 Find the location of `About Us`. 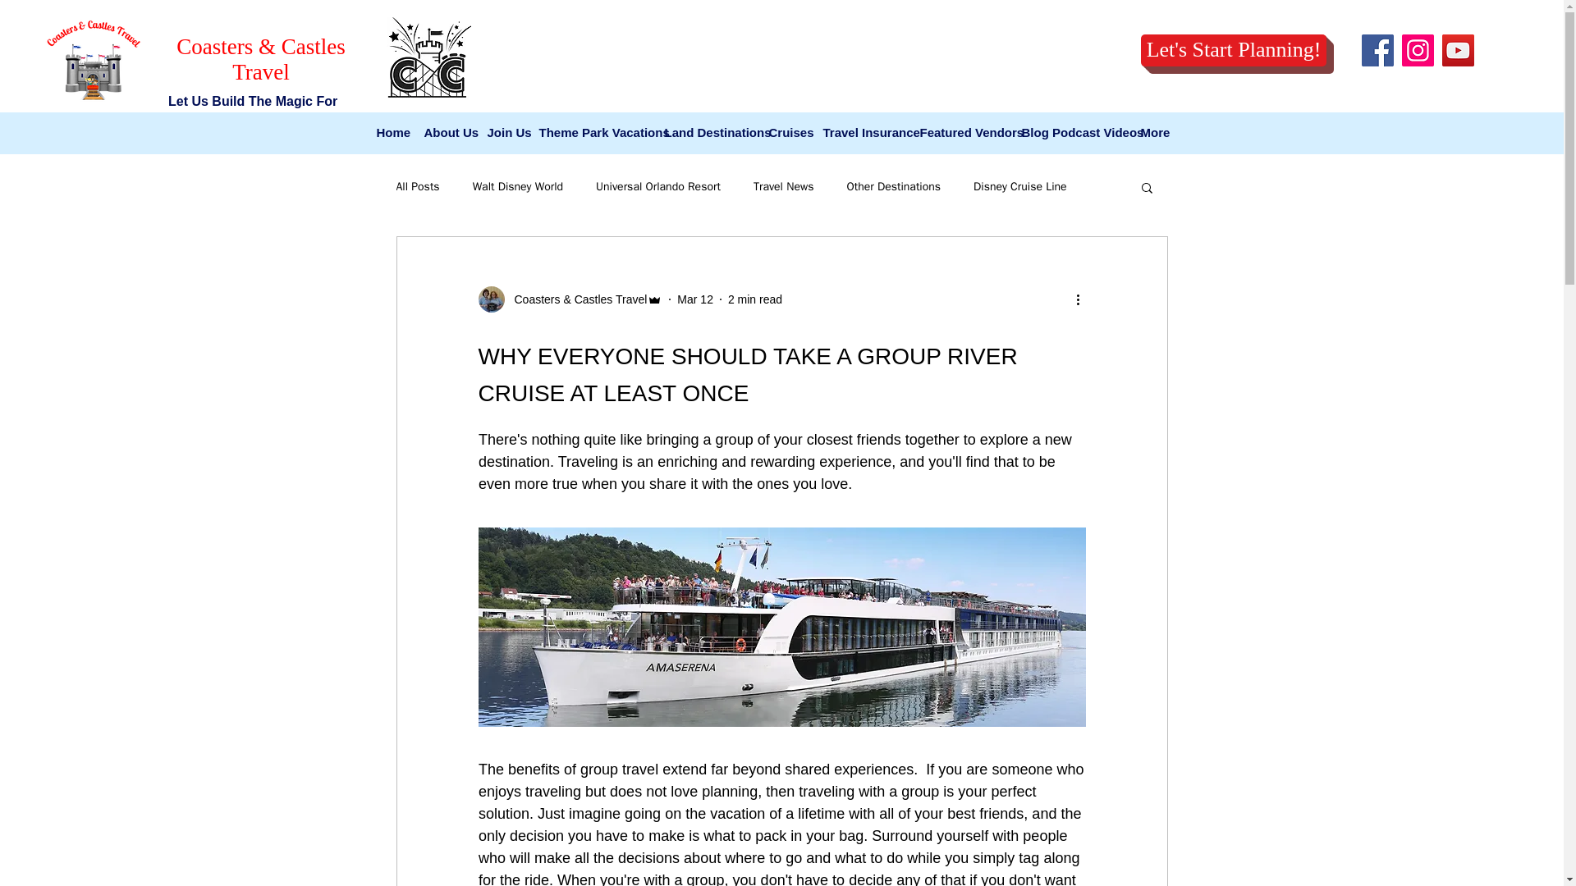

About Us is located at coordinates (447, 133).